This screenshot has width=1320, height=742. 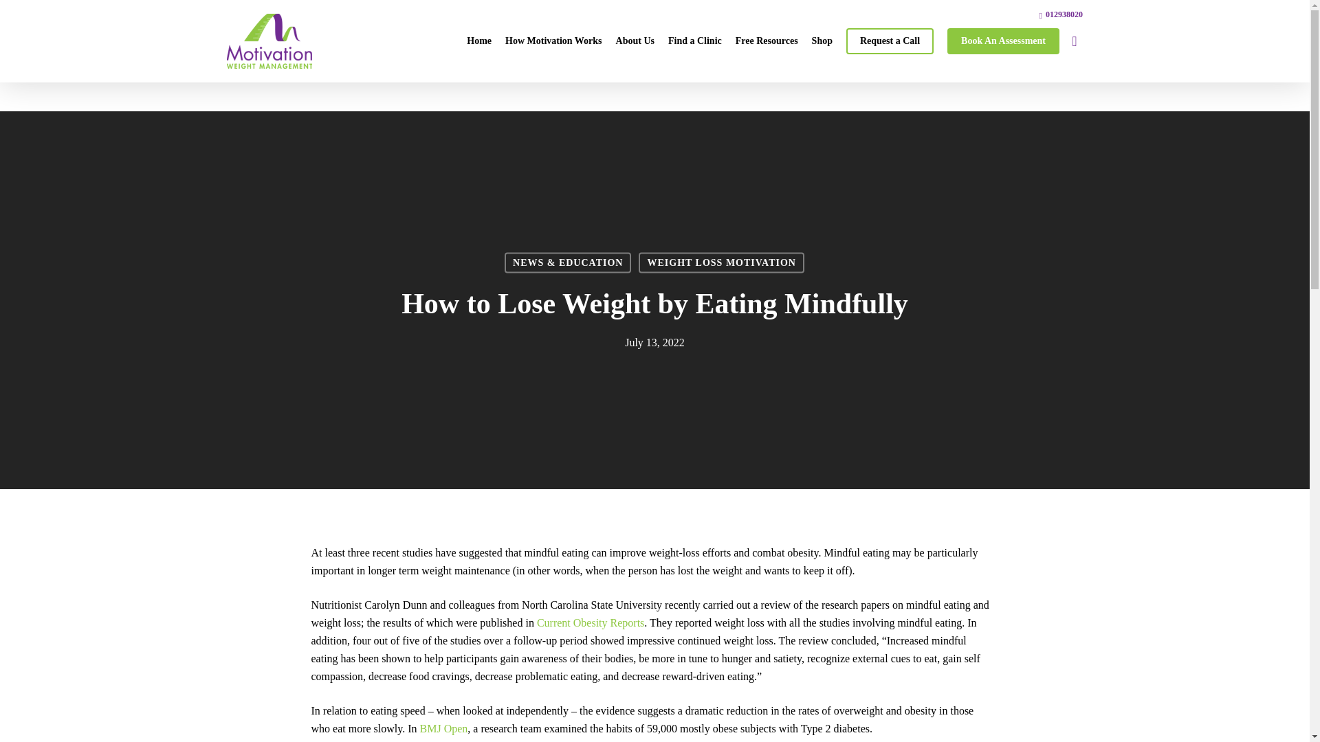 What do you see at coordinates (635, 41) in the screenshot?
I see `About Us` at bounding box center [635, 41].